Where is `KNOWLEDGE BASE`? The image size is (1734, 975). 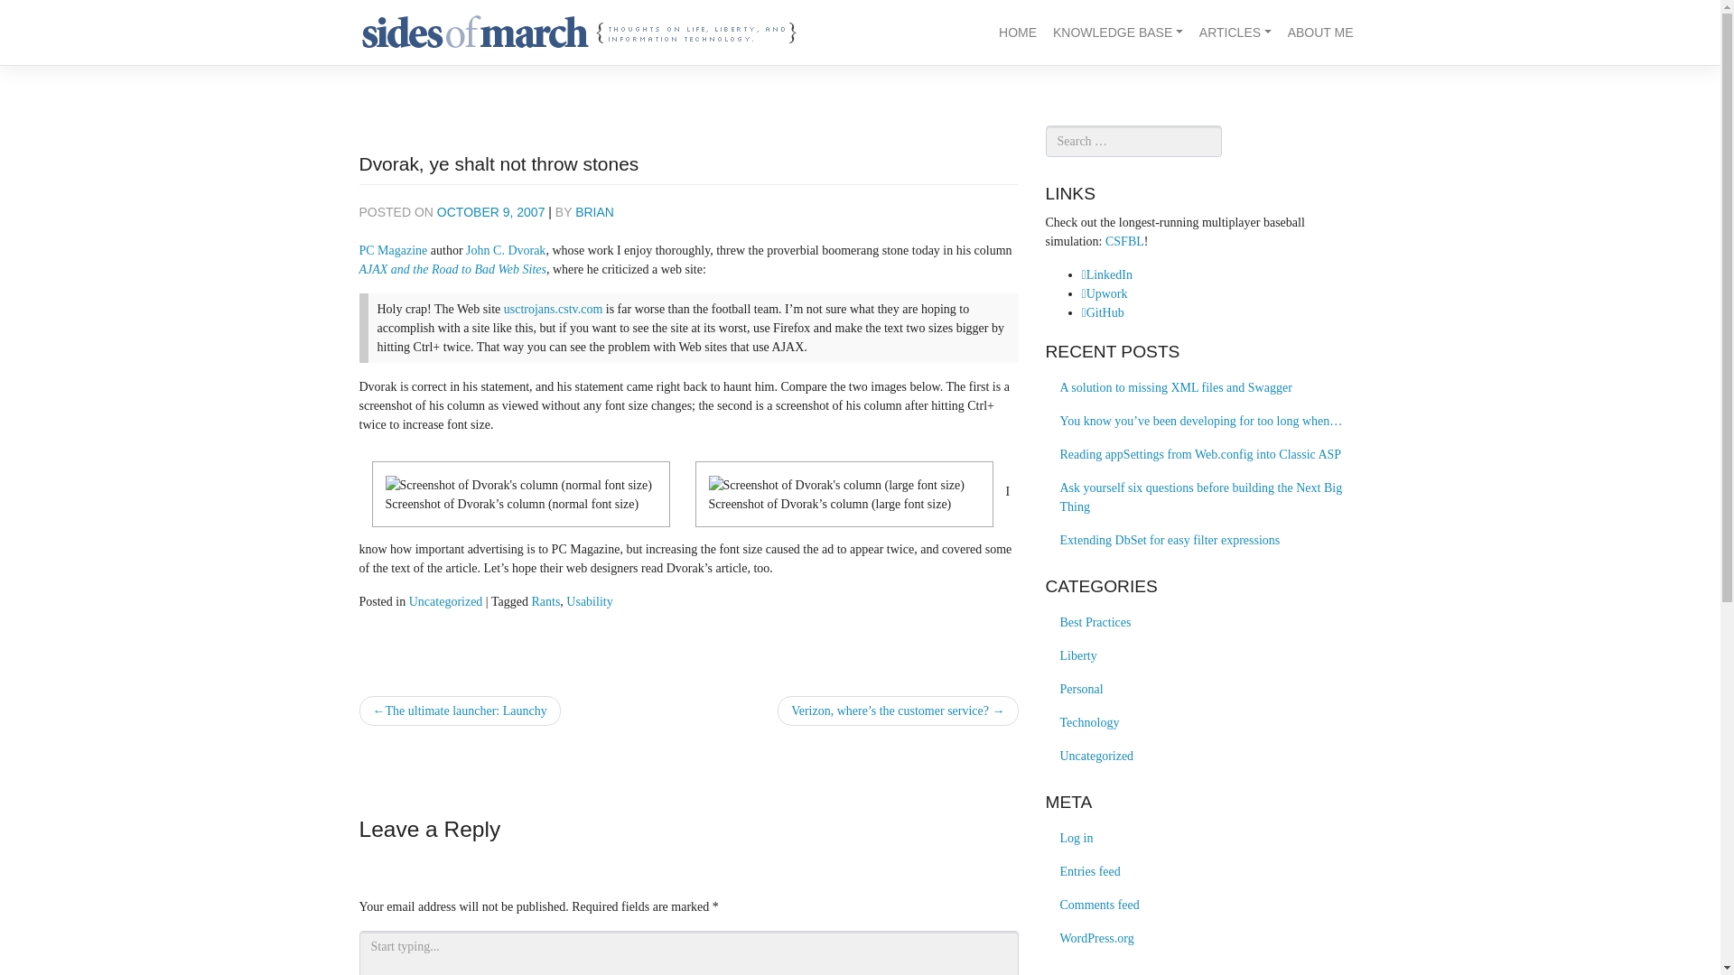
KNOWLEDGE BASE is located at coordinates (1118, 32).